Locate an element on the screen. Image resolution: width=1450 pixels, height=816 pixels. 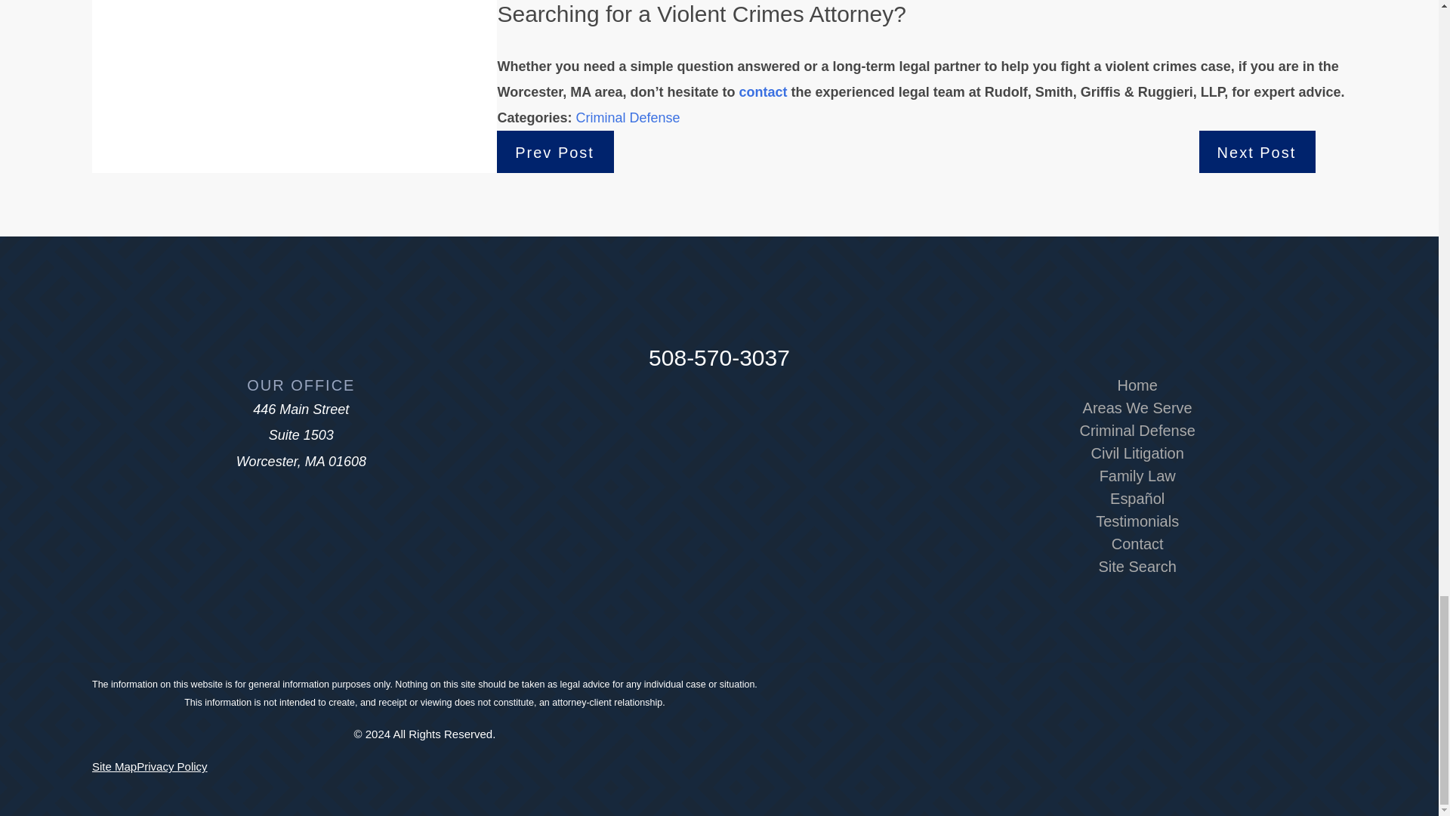
Facebook is located at coordinates (719, 393).